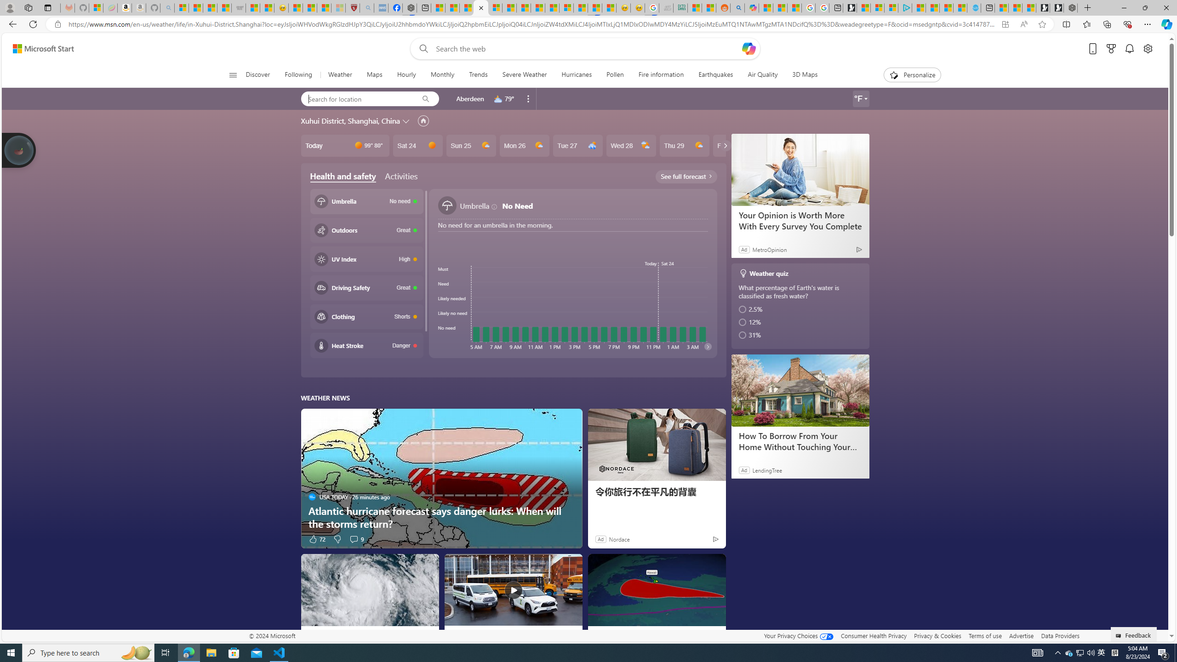  Describe the element at coordinates (262, 75) in the screenshot. I see `Discover` at that location.